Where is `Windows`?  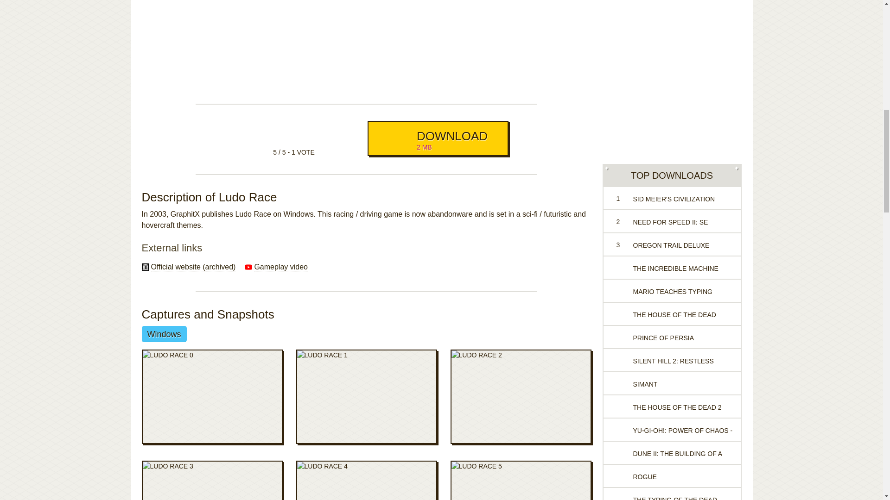 Windows is located at coordinates (164, 334).